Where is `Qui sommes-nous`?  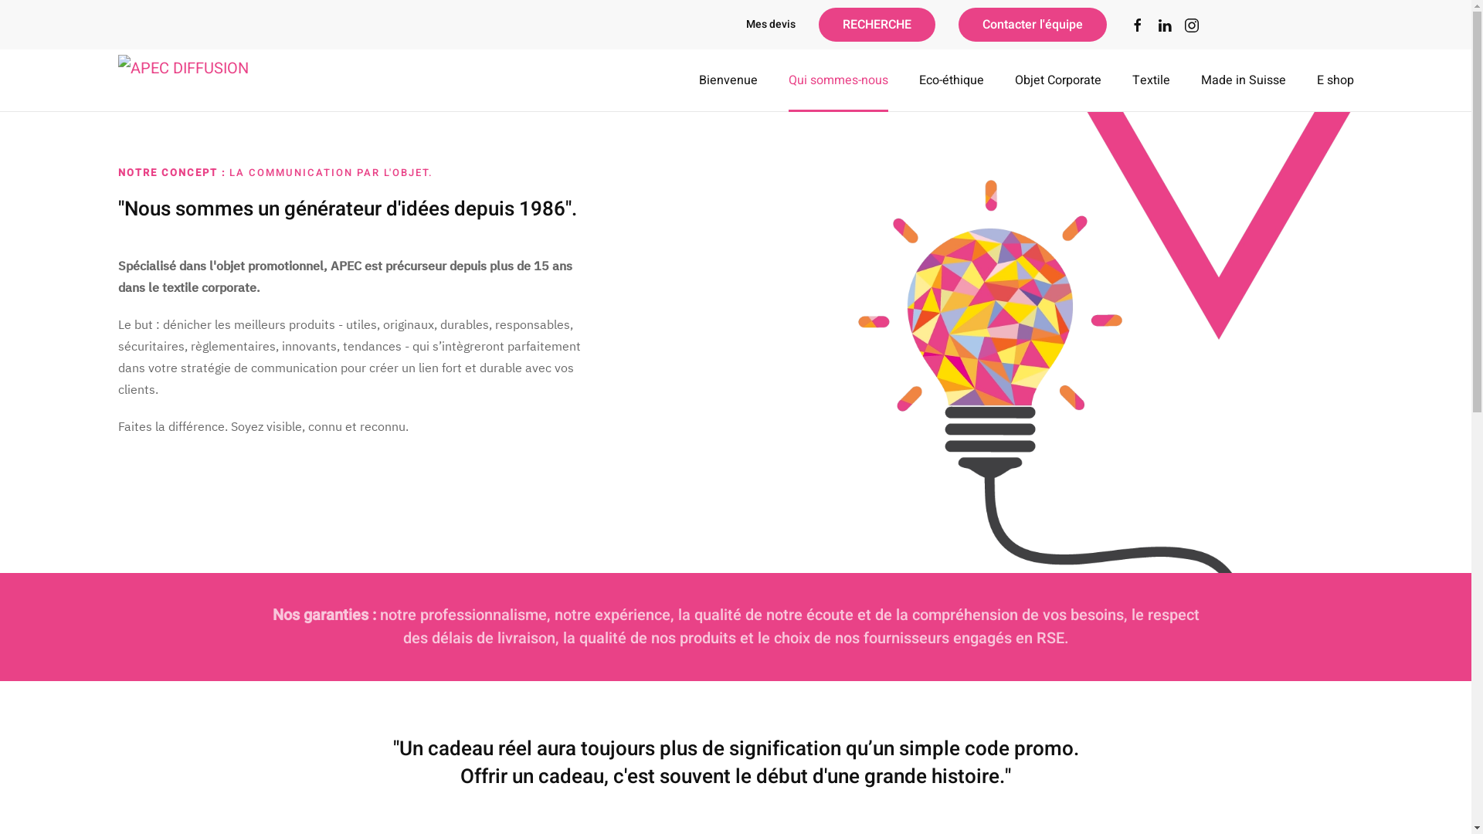 Qui sommes-nous is located at coordinates (837, 80).